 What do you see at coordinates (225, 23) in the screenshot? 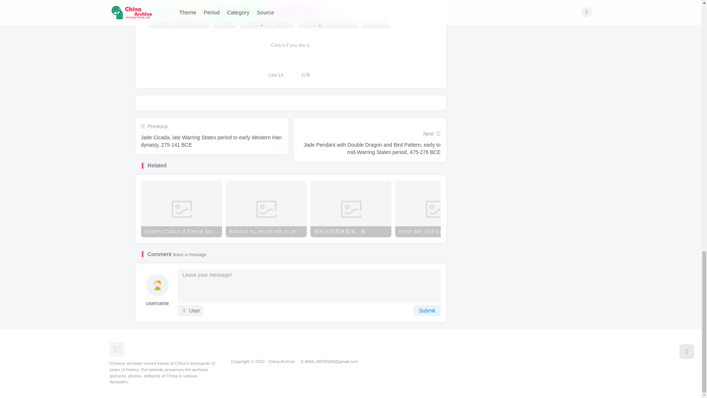
I see `View more articles on this label` at bounding box center [225, 23].